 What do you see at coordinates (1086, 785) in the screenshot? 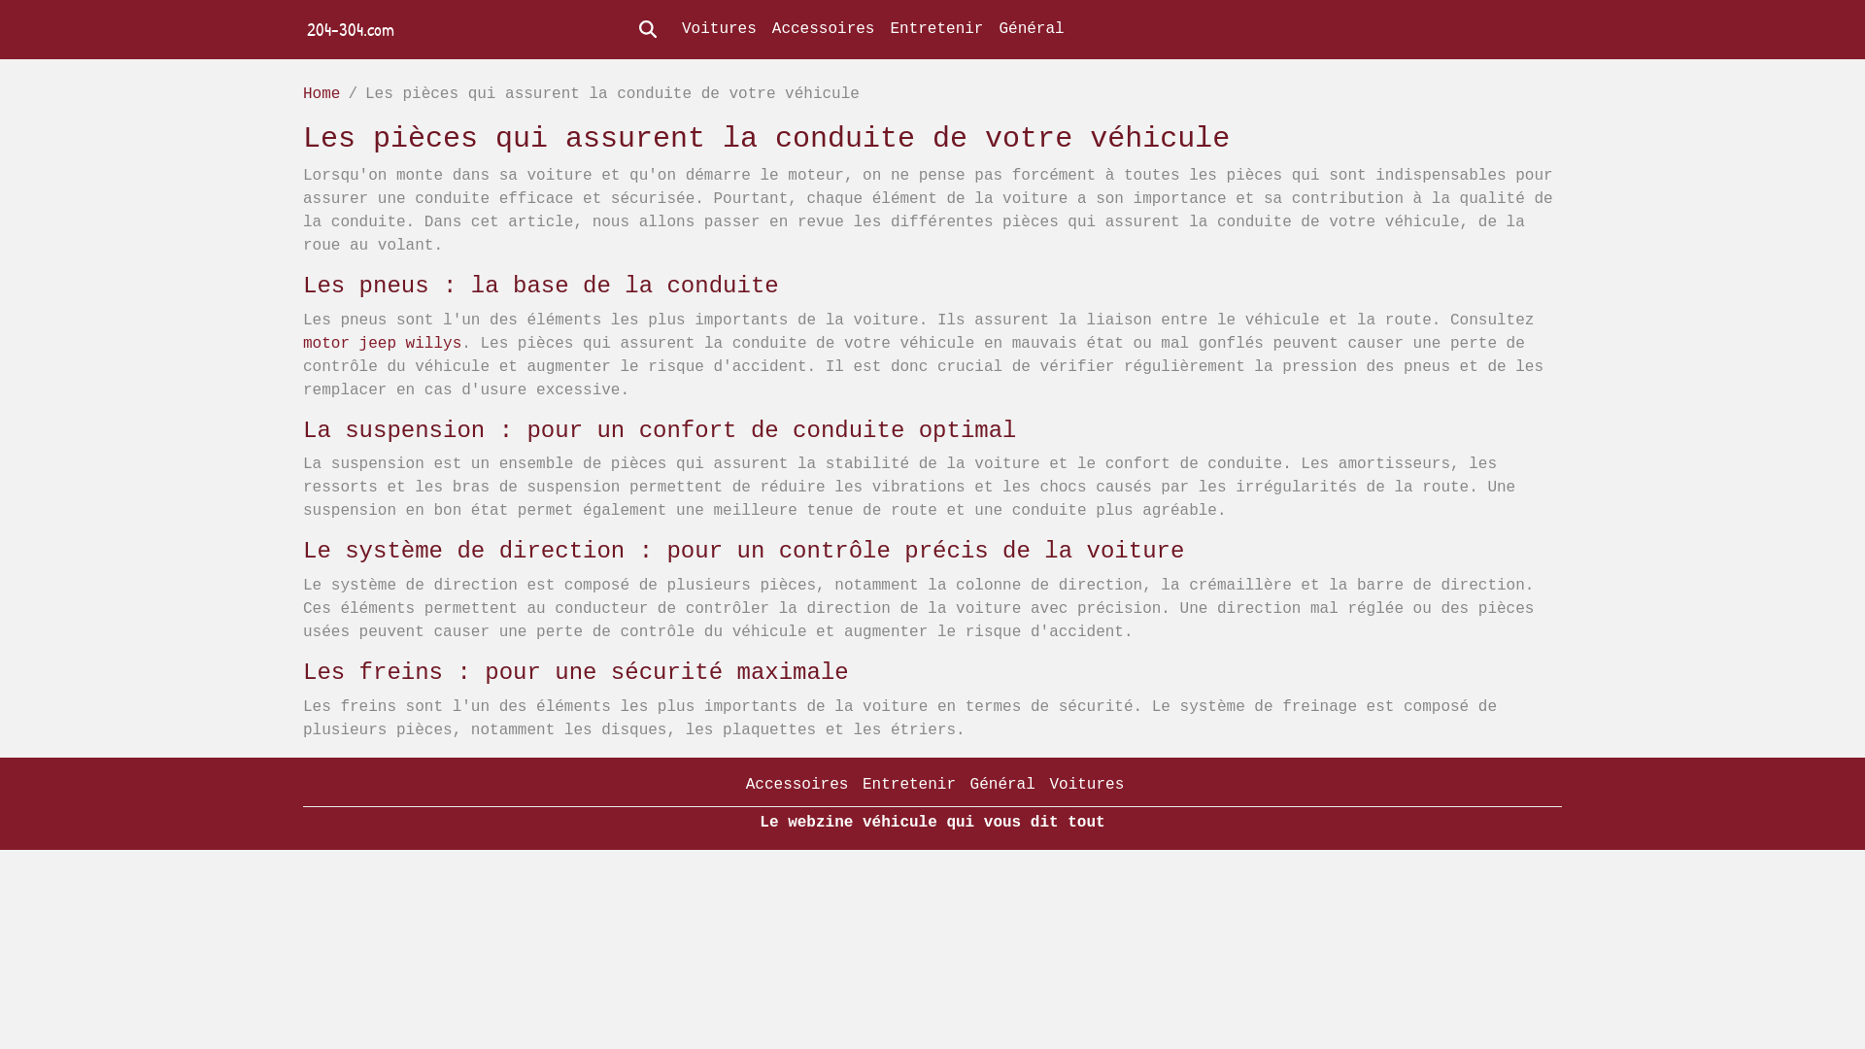
I see `Voitures` at bounding box center [1086, 785].